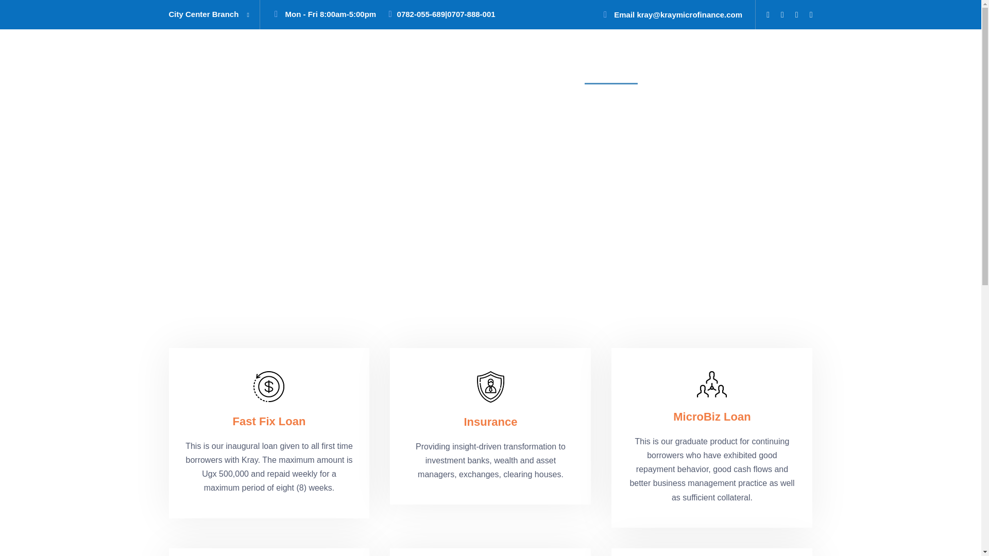  What do you see at coordinates (779, 72) in the screenshot?
I see `Contact Us` at bounding box center [779, 72].